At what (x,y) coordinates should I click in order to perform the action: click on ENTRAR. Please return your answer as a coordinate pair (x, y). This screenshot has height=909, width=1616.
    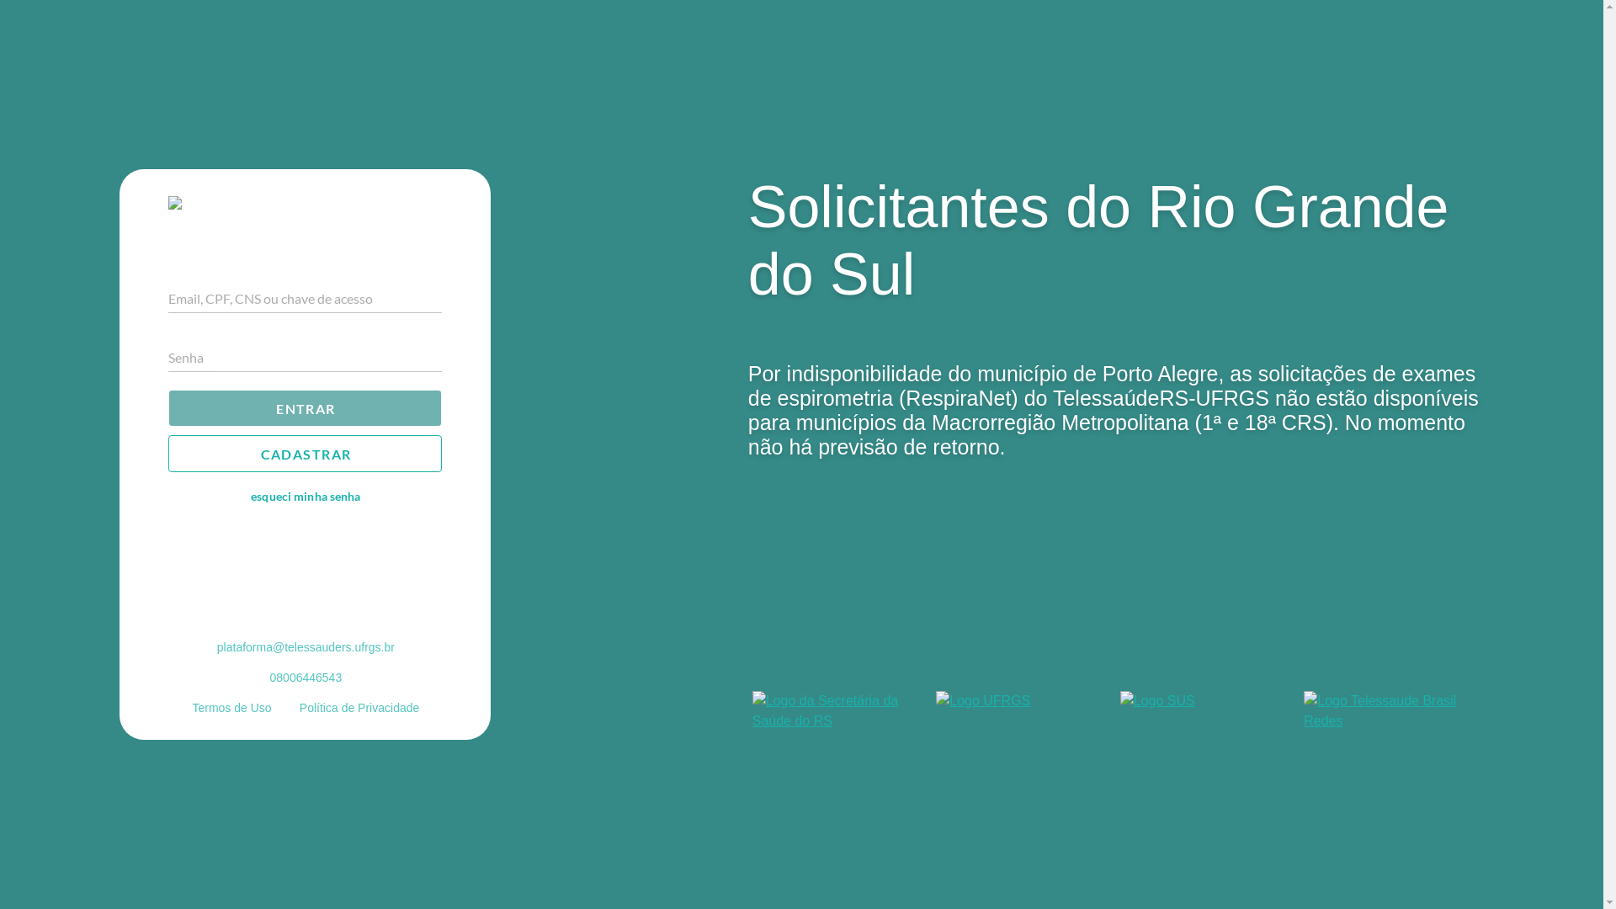
    Looking at the image, I should click on (305, 408).